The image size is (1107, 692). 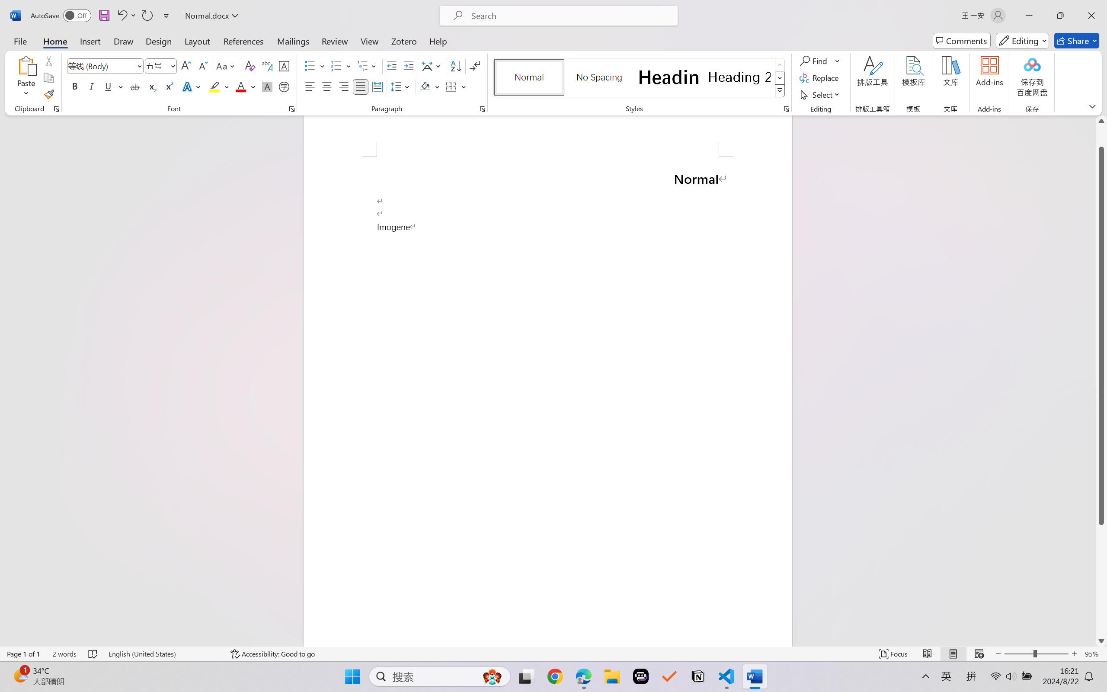 I want to click on Increase Indent, so click(x=408, y=66).